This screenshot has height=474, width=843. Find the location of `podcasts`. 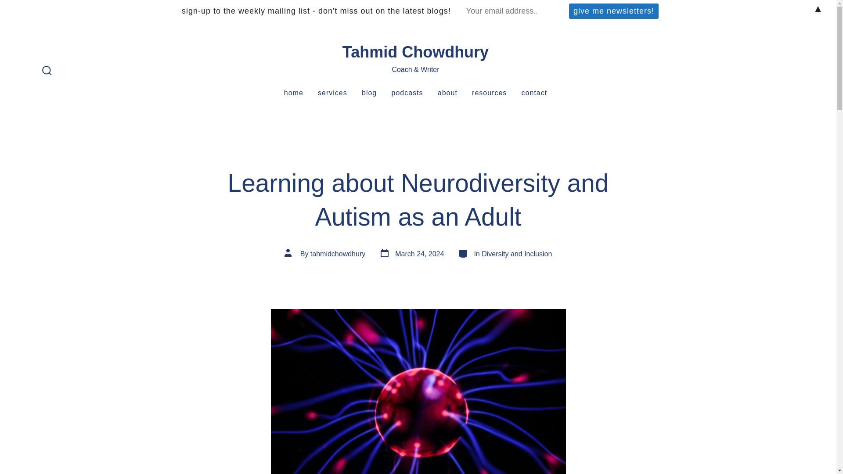

podcasts is located at coordinates (412, 254).